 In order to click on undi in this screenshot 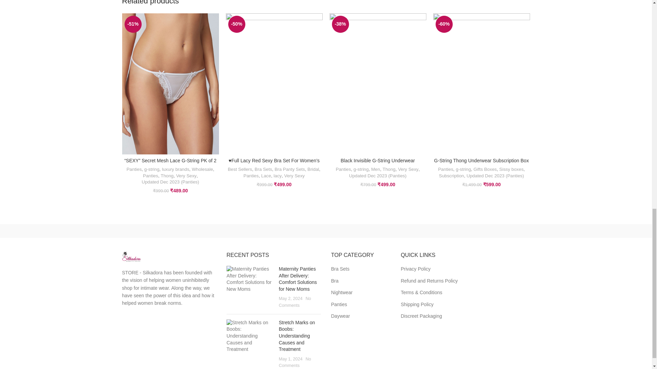, I will do `click(268, 231)`.